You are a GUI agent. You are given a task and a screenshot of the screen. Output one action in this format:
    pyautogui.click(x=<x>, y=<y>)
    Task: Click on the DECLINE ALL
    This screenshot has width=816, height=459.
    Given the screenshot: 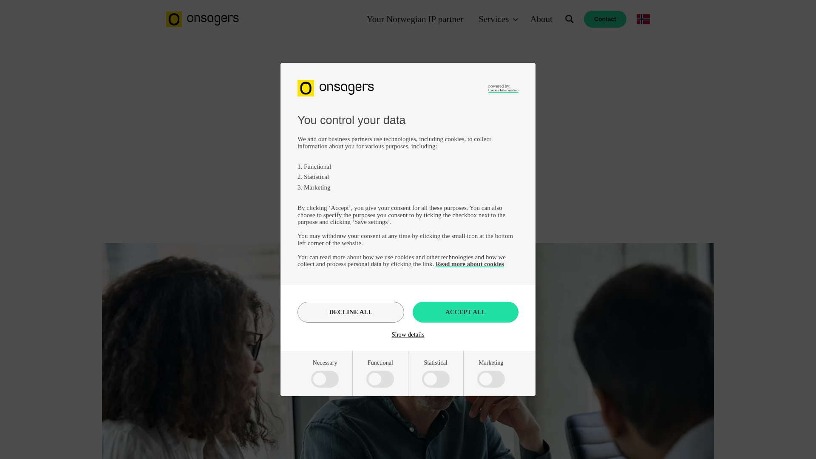 What is the action you would take?
    pyautogui.click(x=351, y=312)
    